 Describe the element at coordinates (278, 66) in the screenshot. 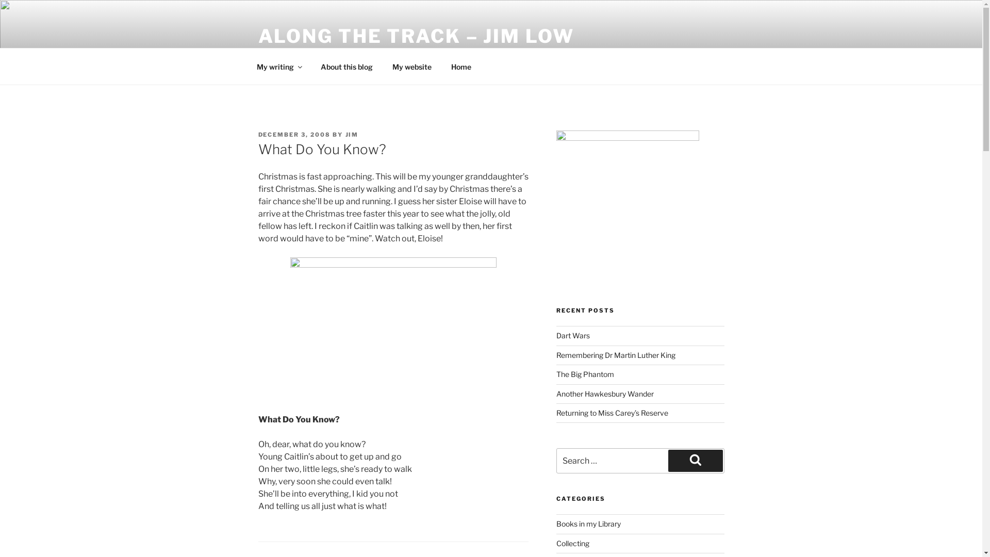

I see `My writing` at that location.